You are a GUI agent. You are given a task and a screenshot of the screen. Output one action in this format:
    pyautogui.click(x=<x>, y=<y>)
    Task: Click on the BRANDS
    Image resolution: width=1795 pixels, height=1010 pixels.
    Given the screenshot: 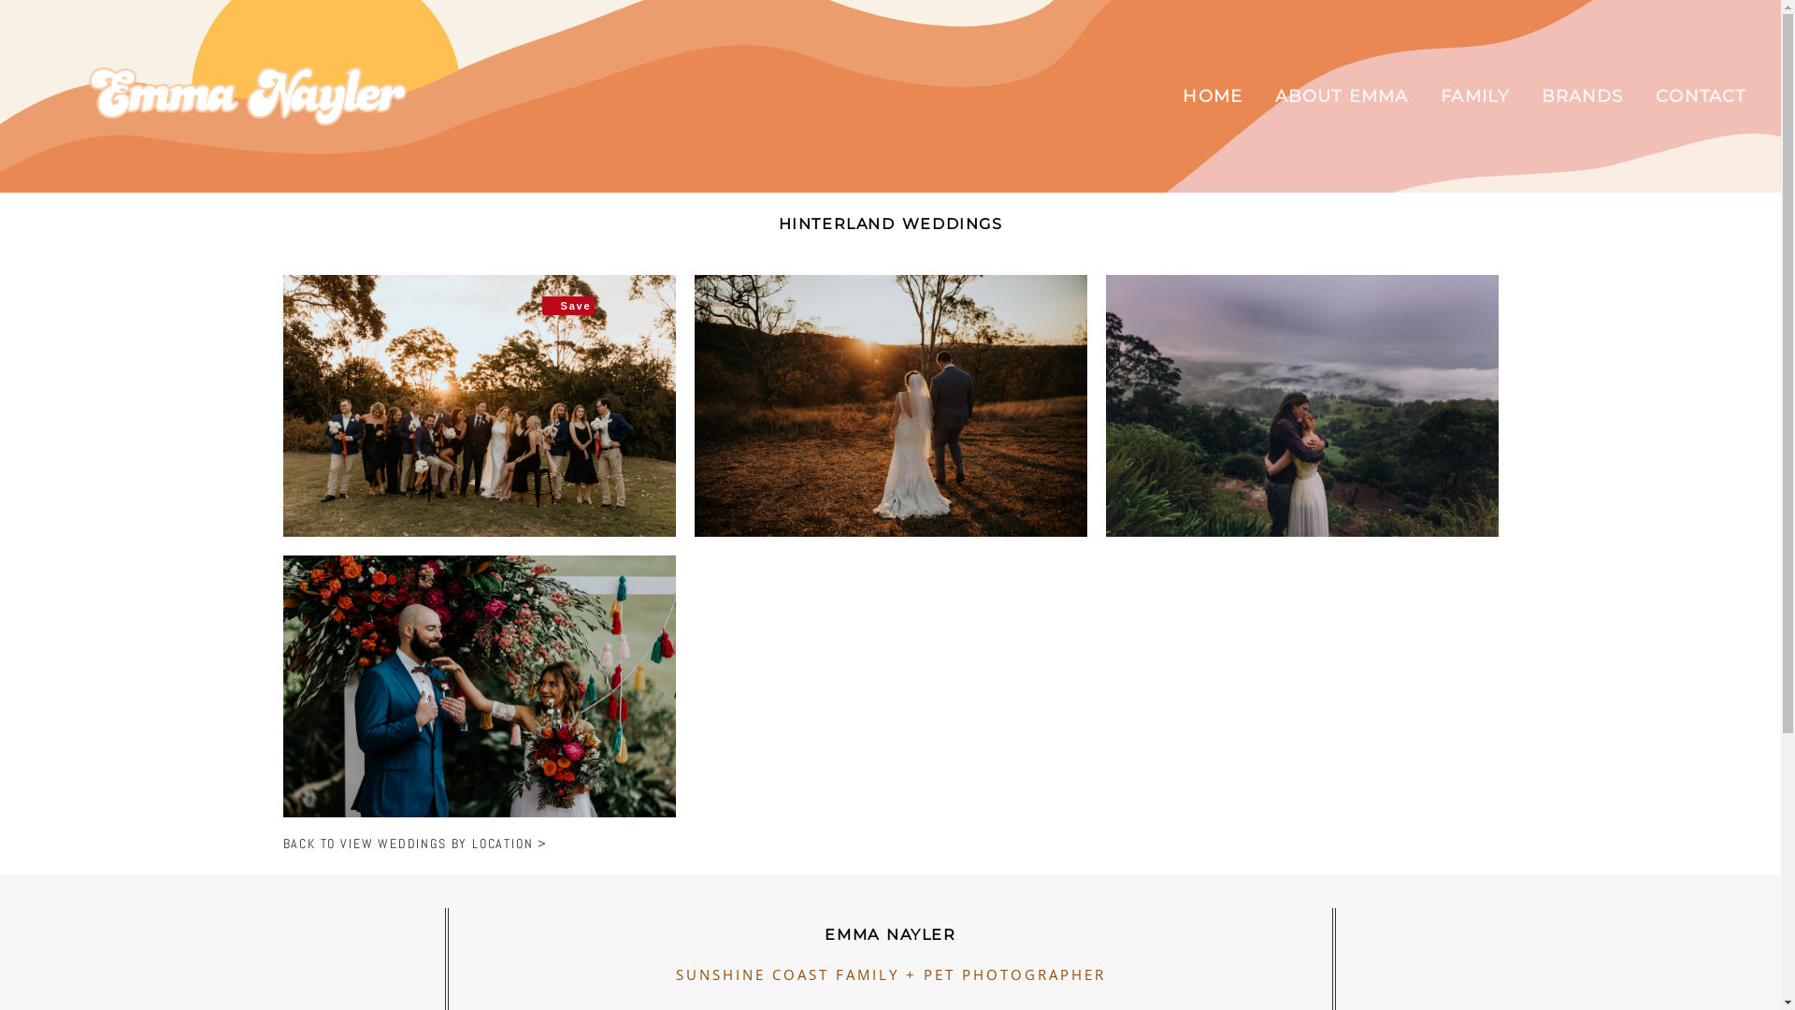 What is the action you would take?
    pyautogui.click(x=1582, y=96)
    